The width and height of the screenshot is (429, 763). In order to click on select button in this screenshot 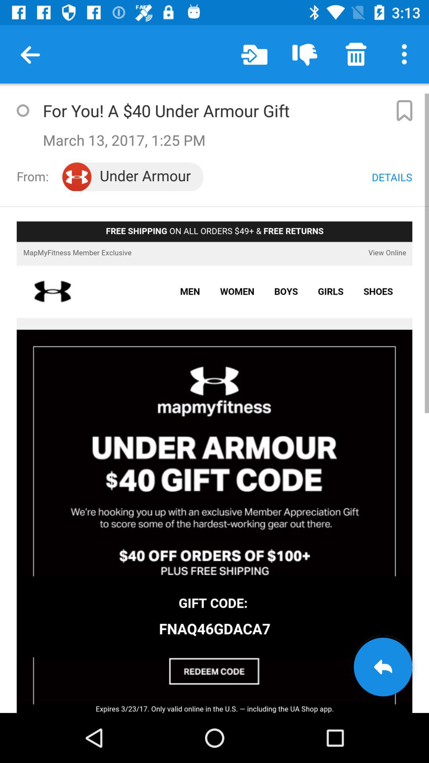, I will do `click(23, 110)`.